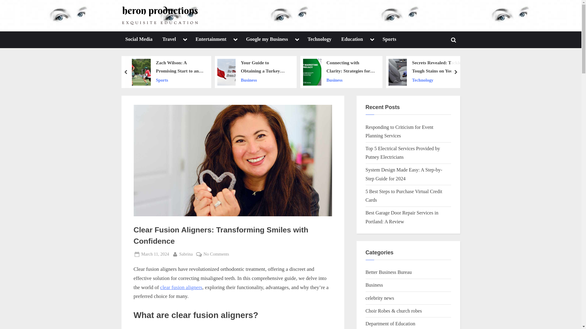 Image resolution: width=586 pixels, height=329 pixels. I want to click on Google my Business, so click(267, 40).